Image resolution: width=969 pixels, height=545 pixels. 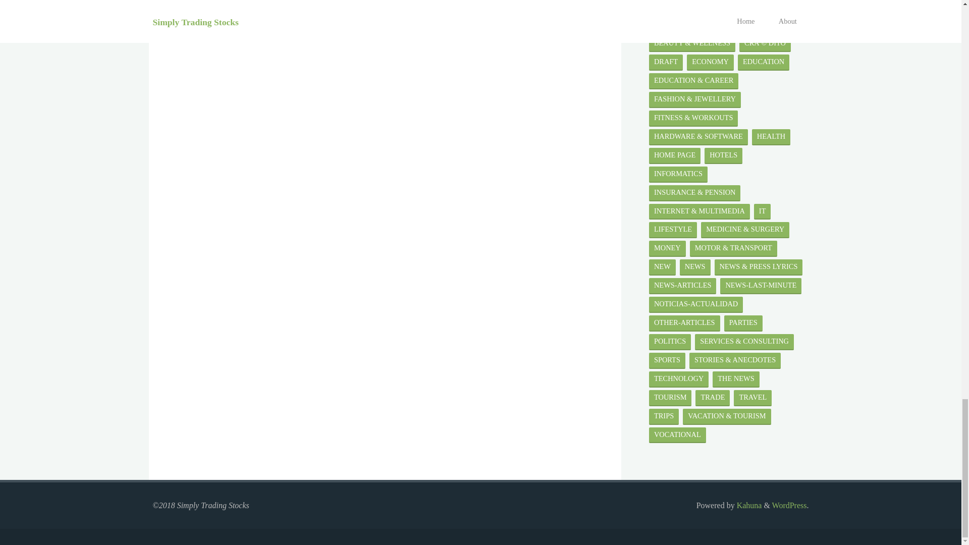 What do you see at coordinates (789, 505) in the screenshot?
I see `Semantic Personal Publishing Platform` at bounding box center [789, 505].